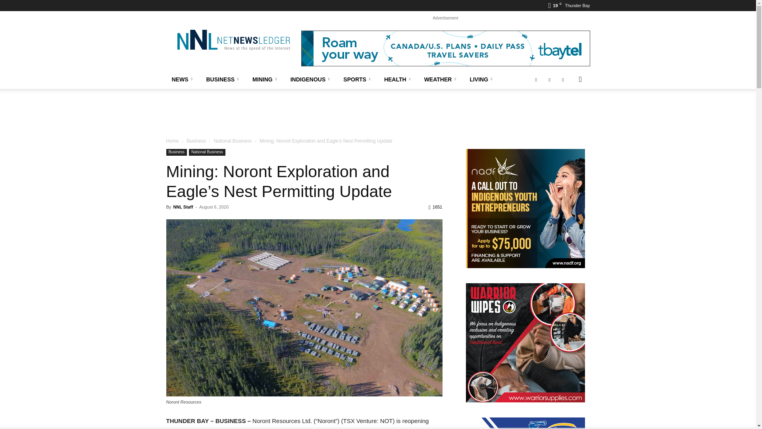  What do you see at coordinates (196, 141) in the screenshot?
I see `View all posts in Business` at bounding box center [196, 141].